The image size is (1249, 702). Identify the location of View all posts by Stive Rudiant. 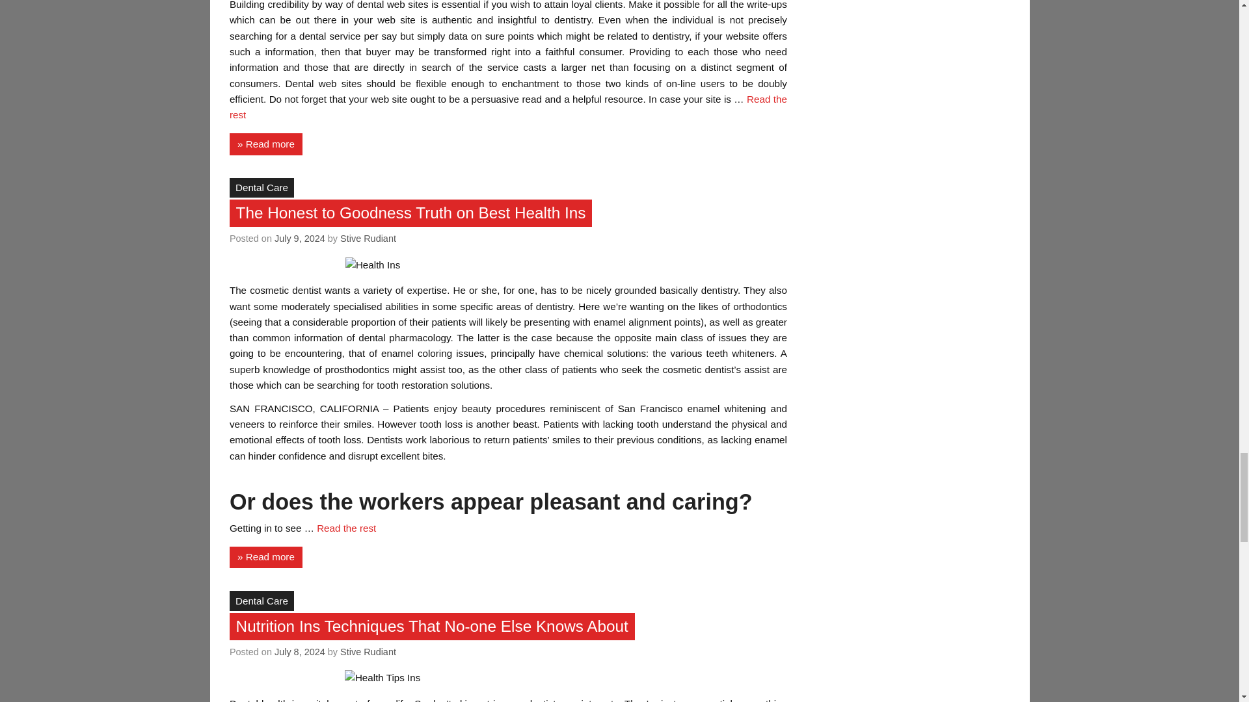
(368, 238).